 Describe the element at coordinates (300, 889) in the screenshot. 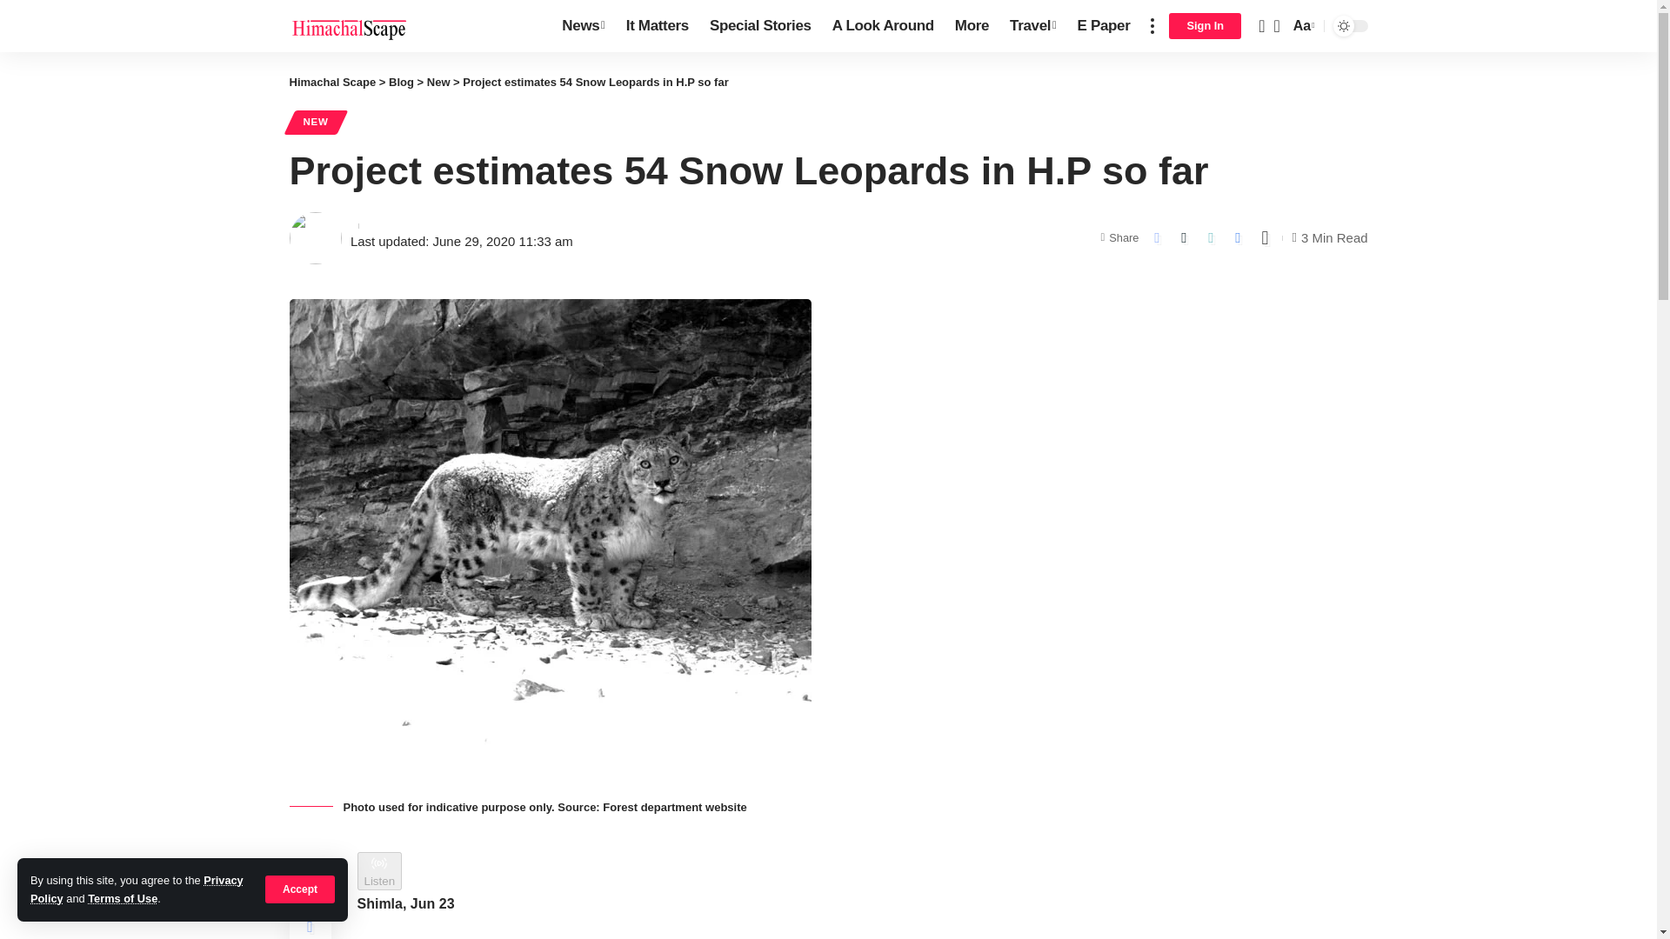

I see `Accept` at that location.